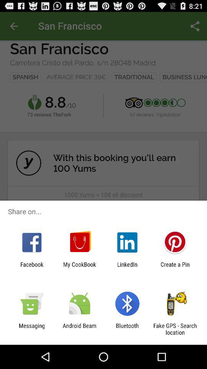 The width and height of the screenshot is (207, 369). Describe the element at coordinates (32, 268) in the screenshot. I see `open facebook` at that location.